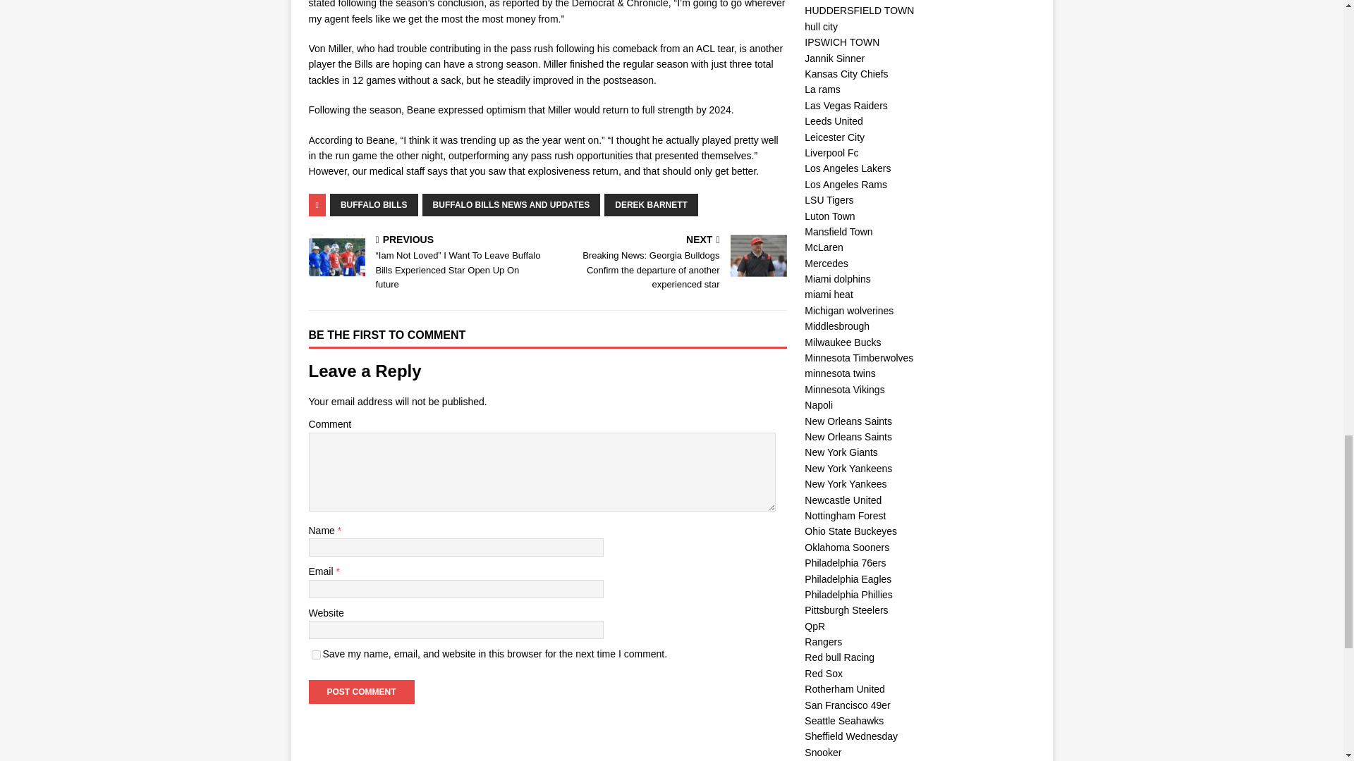  I want to click on DEREK BARNETT, so click(651, 204).